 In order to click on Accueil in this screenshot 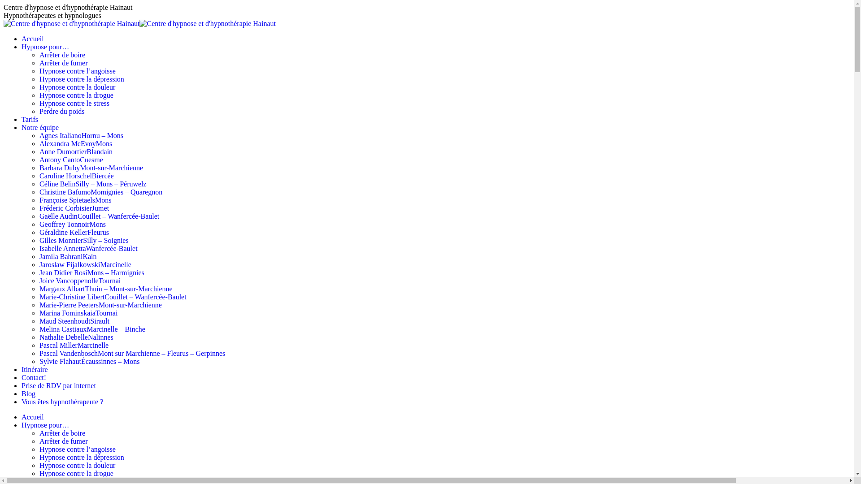, I will do `click(33, 417)`.